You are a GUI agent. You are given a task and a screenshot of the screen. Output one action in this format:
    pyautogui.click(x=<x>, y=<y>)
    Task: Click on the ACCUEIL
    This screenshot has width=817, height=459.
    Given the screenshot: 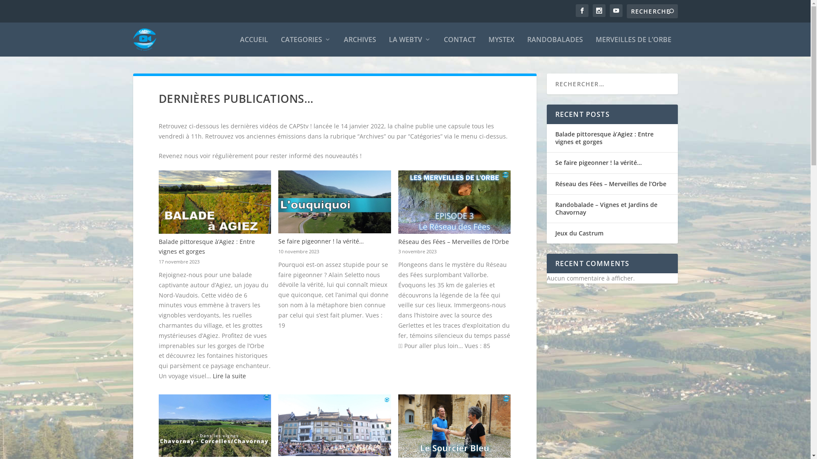 What is the action you would take?
    pyautogui.click(x=254, y=46)
    